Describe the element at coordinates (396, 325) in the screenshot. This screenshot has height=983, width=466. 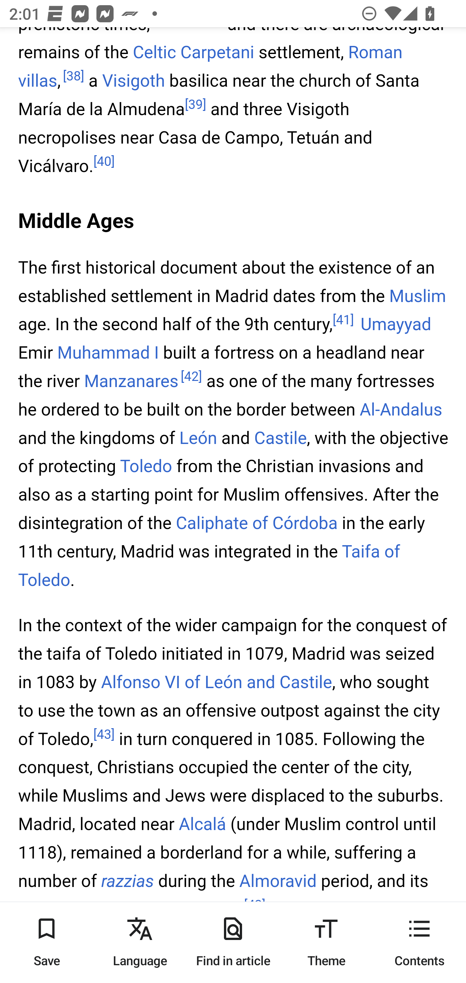
I see `Umayyad` at that location.